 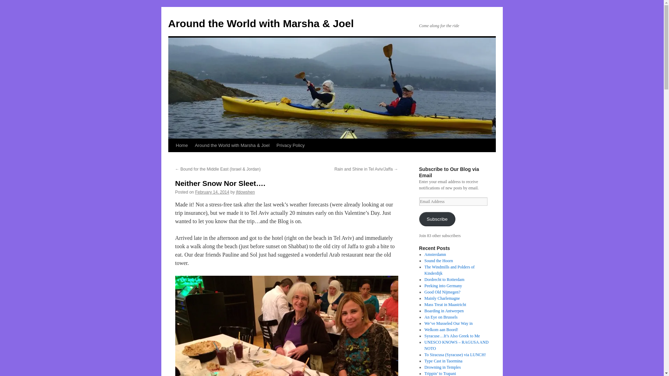 What do you see at coordinates (212, 192) in the screenshot?
I see `2:18 pm` at bounding box center [212, 192].